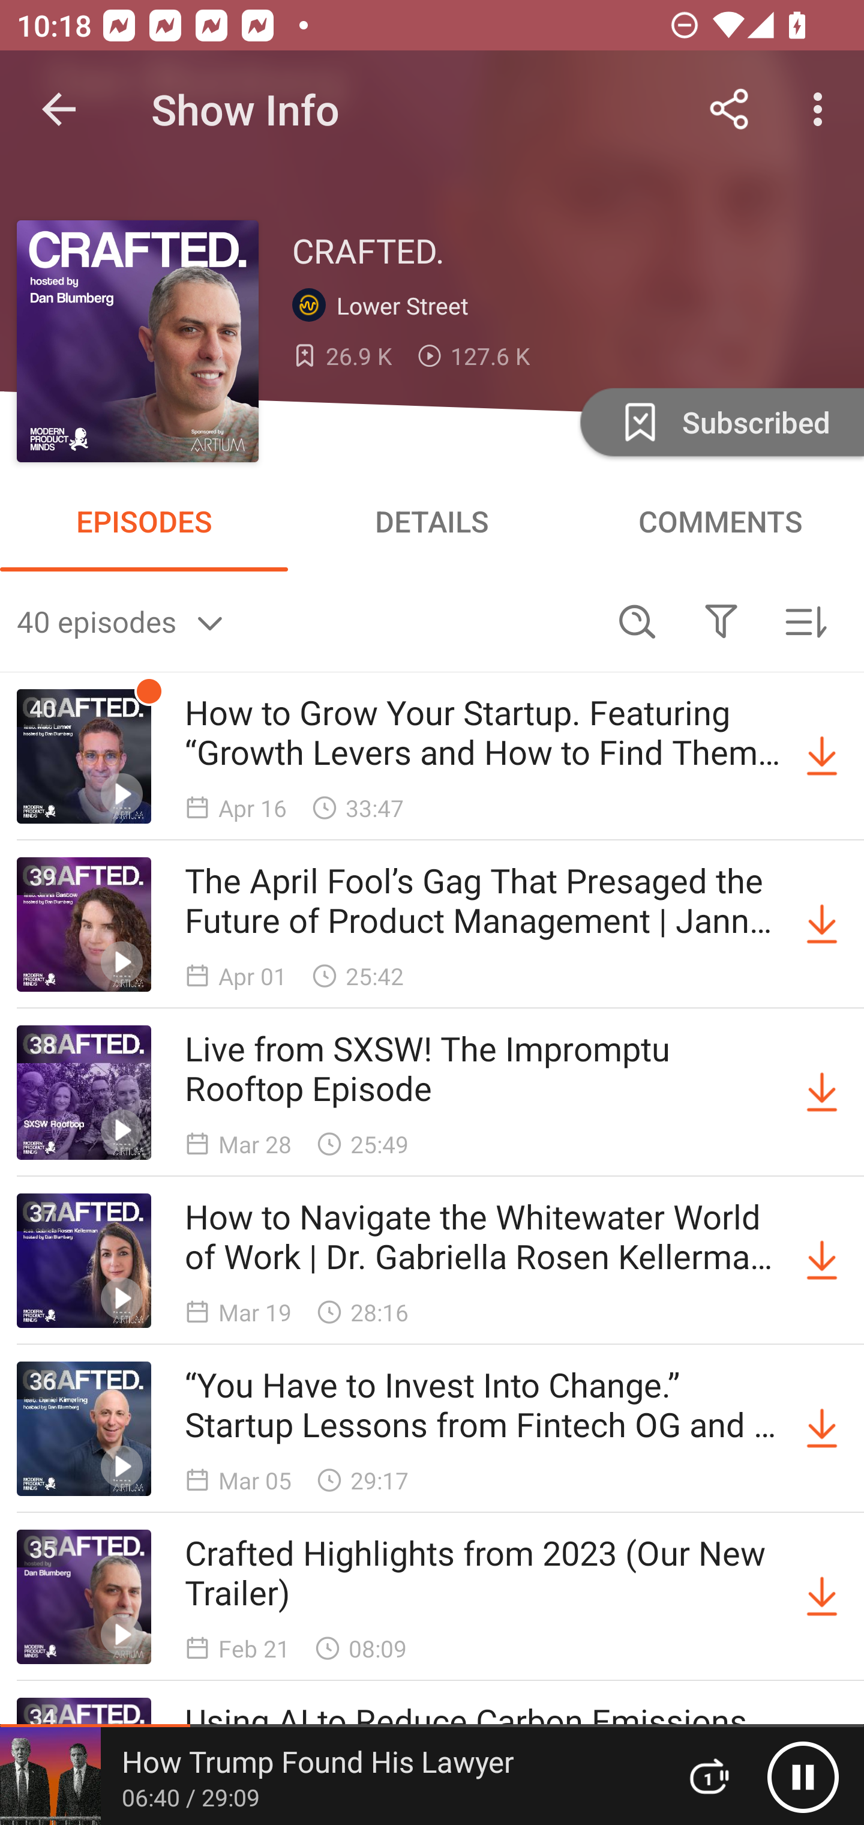  I want to click on , so click(721, 621).